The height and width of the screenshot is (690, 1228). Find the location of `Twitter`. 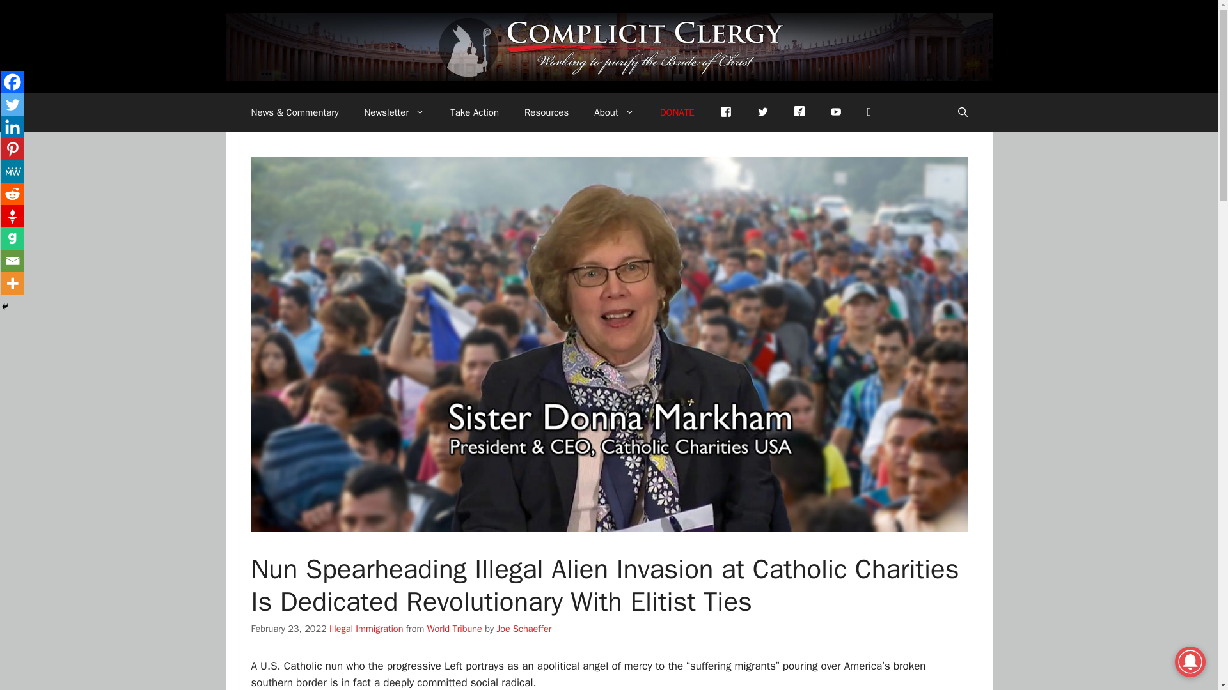

Twitter is located at coordinates (762, 112).